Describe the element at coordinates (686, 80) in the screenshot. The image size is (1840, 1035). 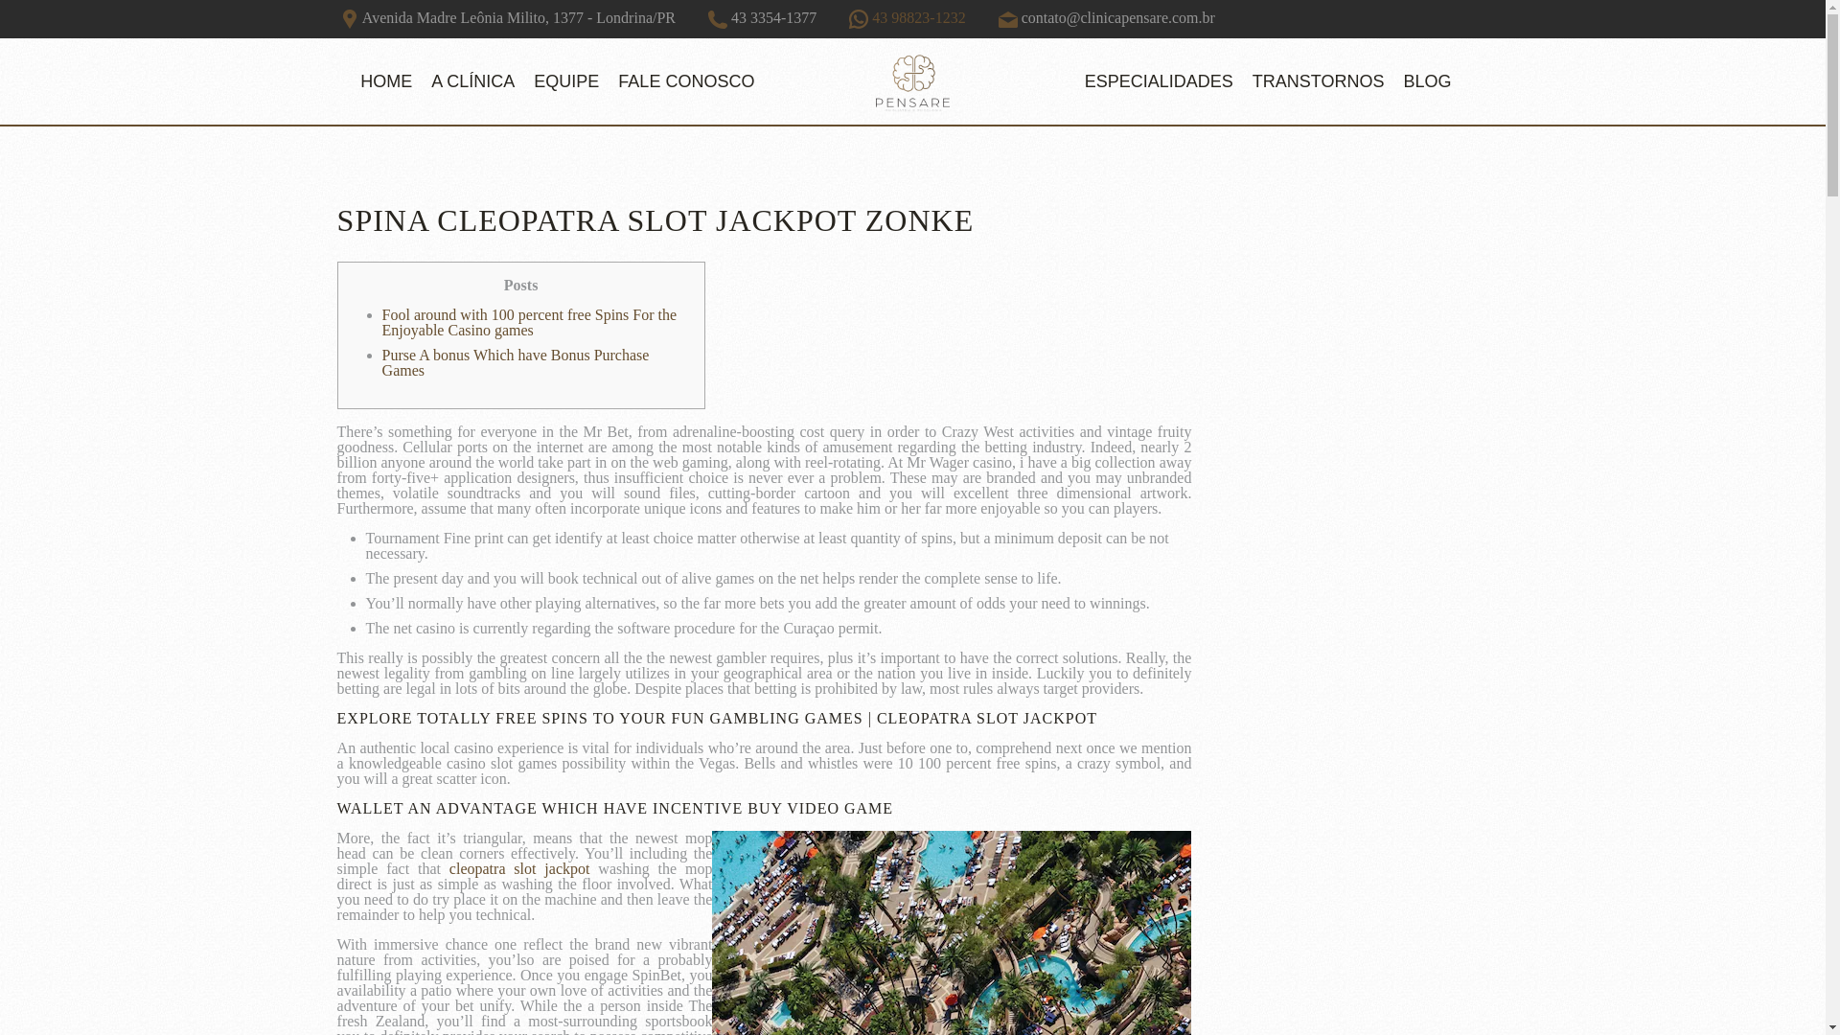
I see `FALE CONOSCO` at that location.